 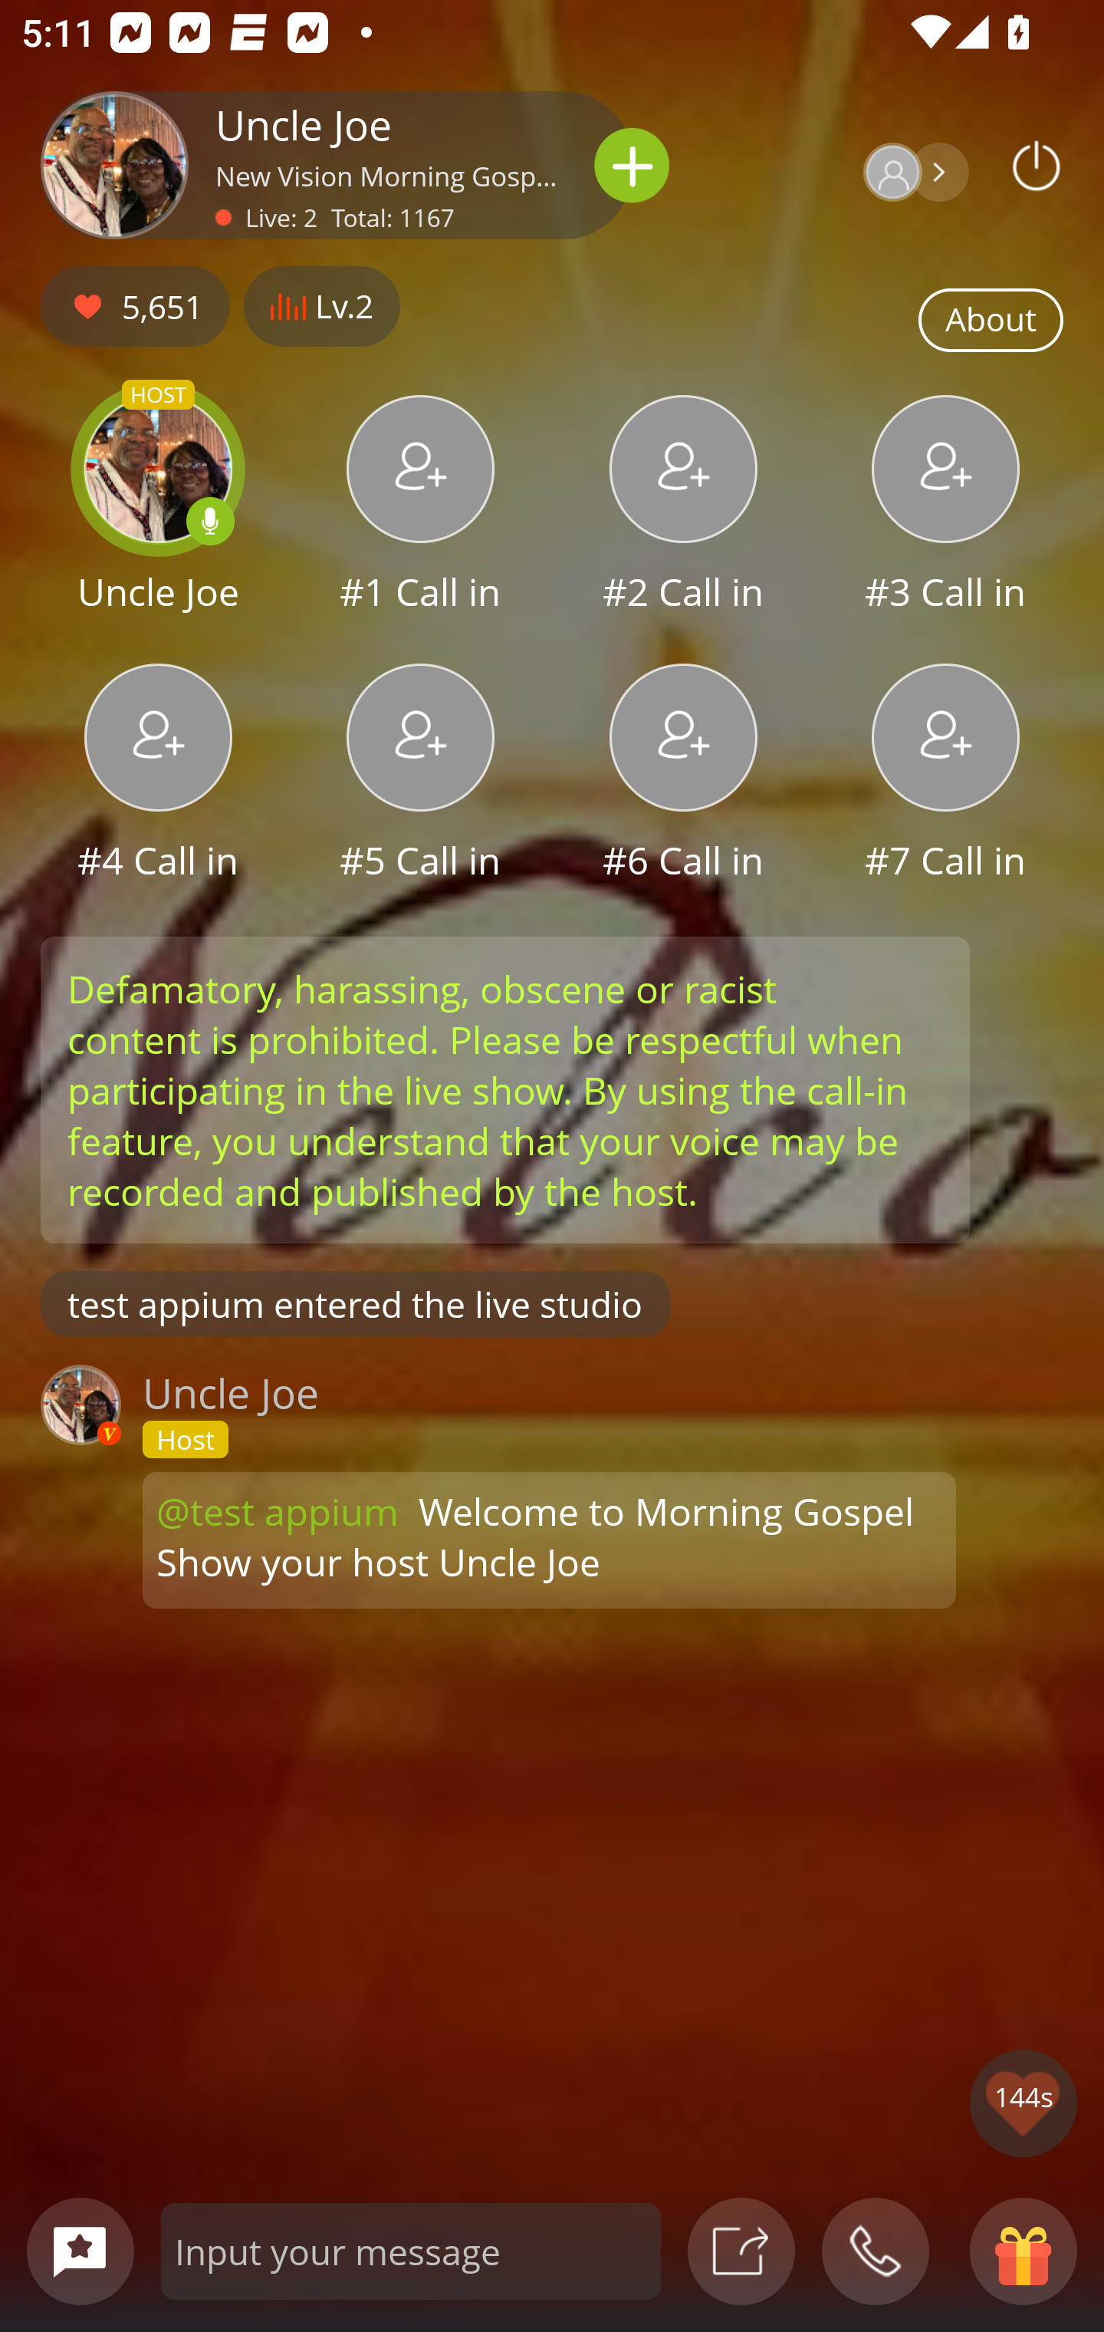 I want to click on Podbean, so click(x=1037, y=165).